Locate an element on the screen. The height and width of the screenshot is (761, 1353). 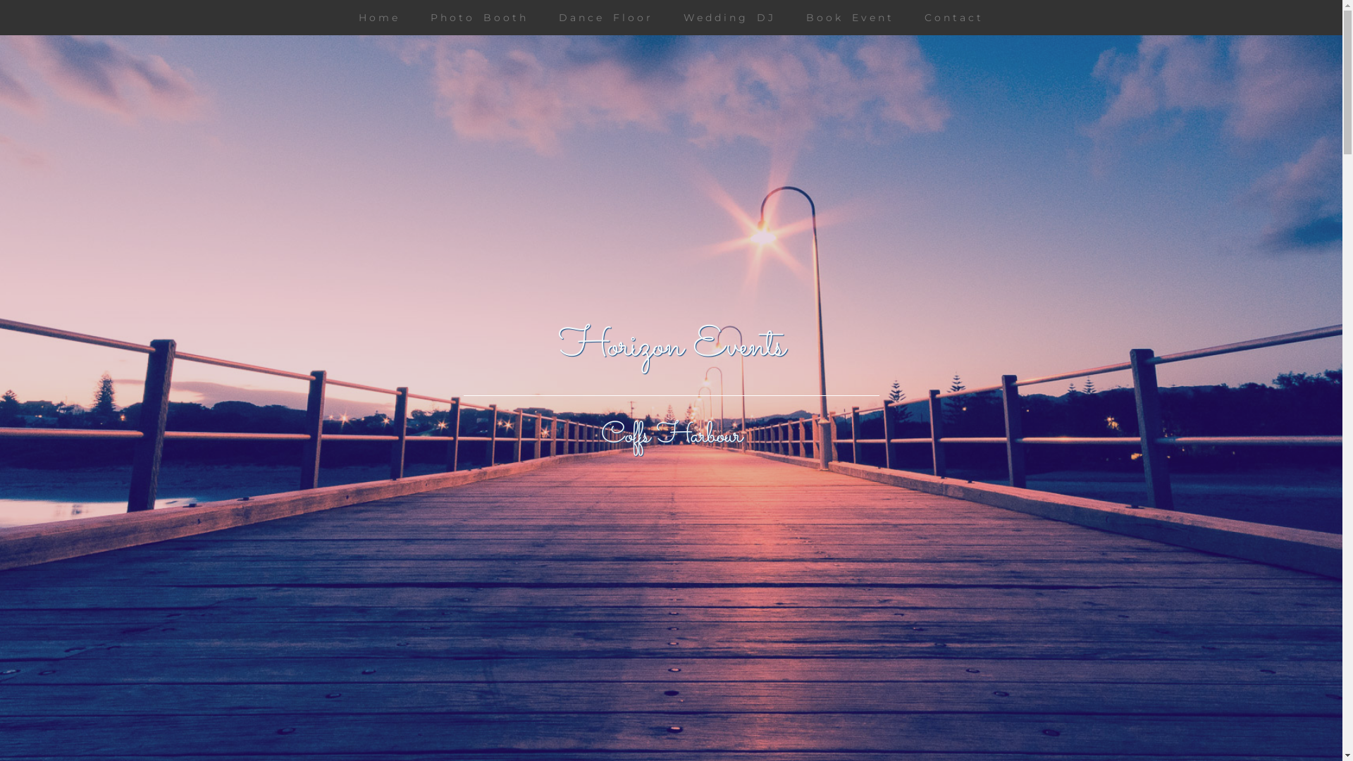
Book Event is located at coordinates (850, 18).